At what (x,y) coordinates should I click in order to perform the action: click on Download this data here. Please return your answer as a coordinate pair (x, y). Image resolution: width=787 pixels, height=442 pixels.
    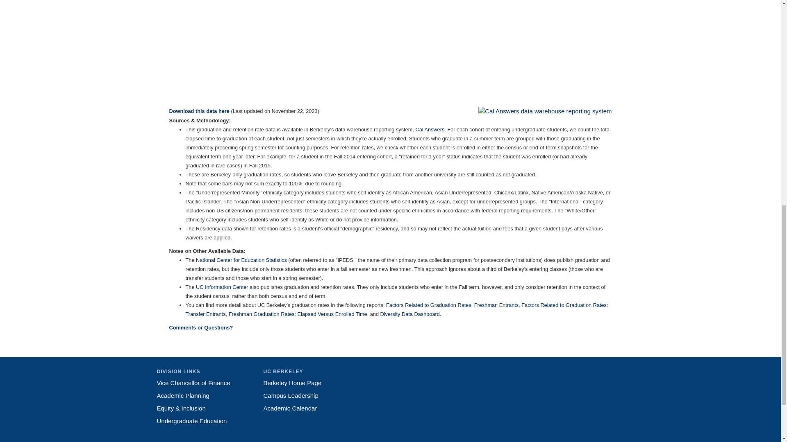
    Looking at the image, I should click on (199, 110).